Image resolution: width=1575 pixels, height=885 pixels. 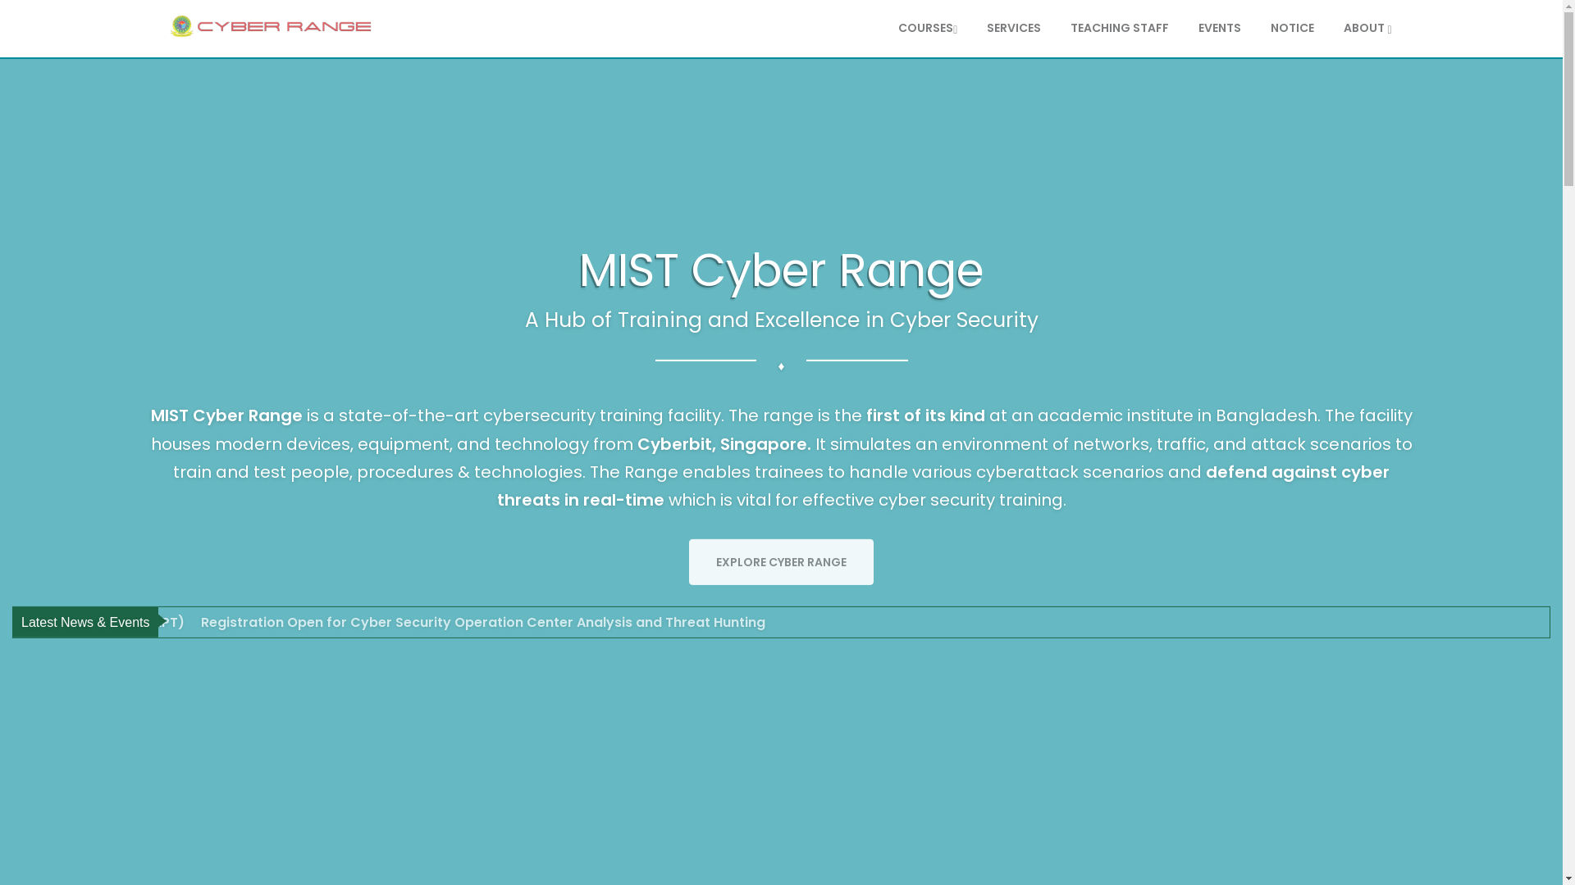 What do you see at coordinates (1367, 28) in the screenshot?
I see `ABOUT` at bounding box center [1367, 28].